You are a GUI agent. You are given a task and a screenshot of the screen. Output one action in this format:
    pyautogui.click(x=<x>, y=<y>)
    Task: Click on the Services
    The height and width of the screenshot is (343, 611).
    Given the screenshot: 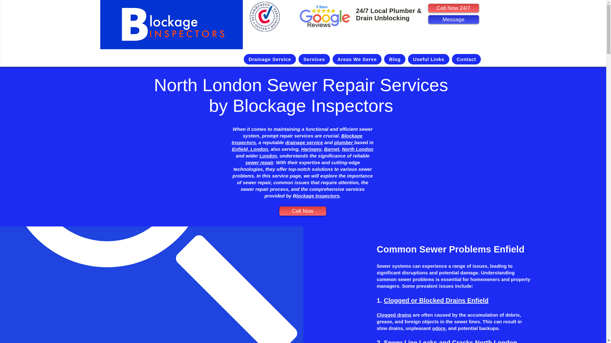 What is the action you would take?
    pyautogui.click(x=314, y=59)
    